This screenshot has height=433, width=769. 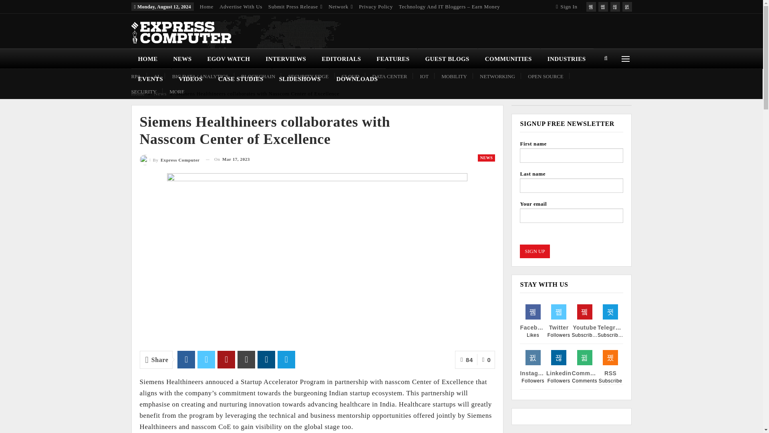 I want to click on NETWORKING, so click(x=497, y=76).